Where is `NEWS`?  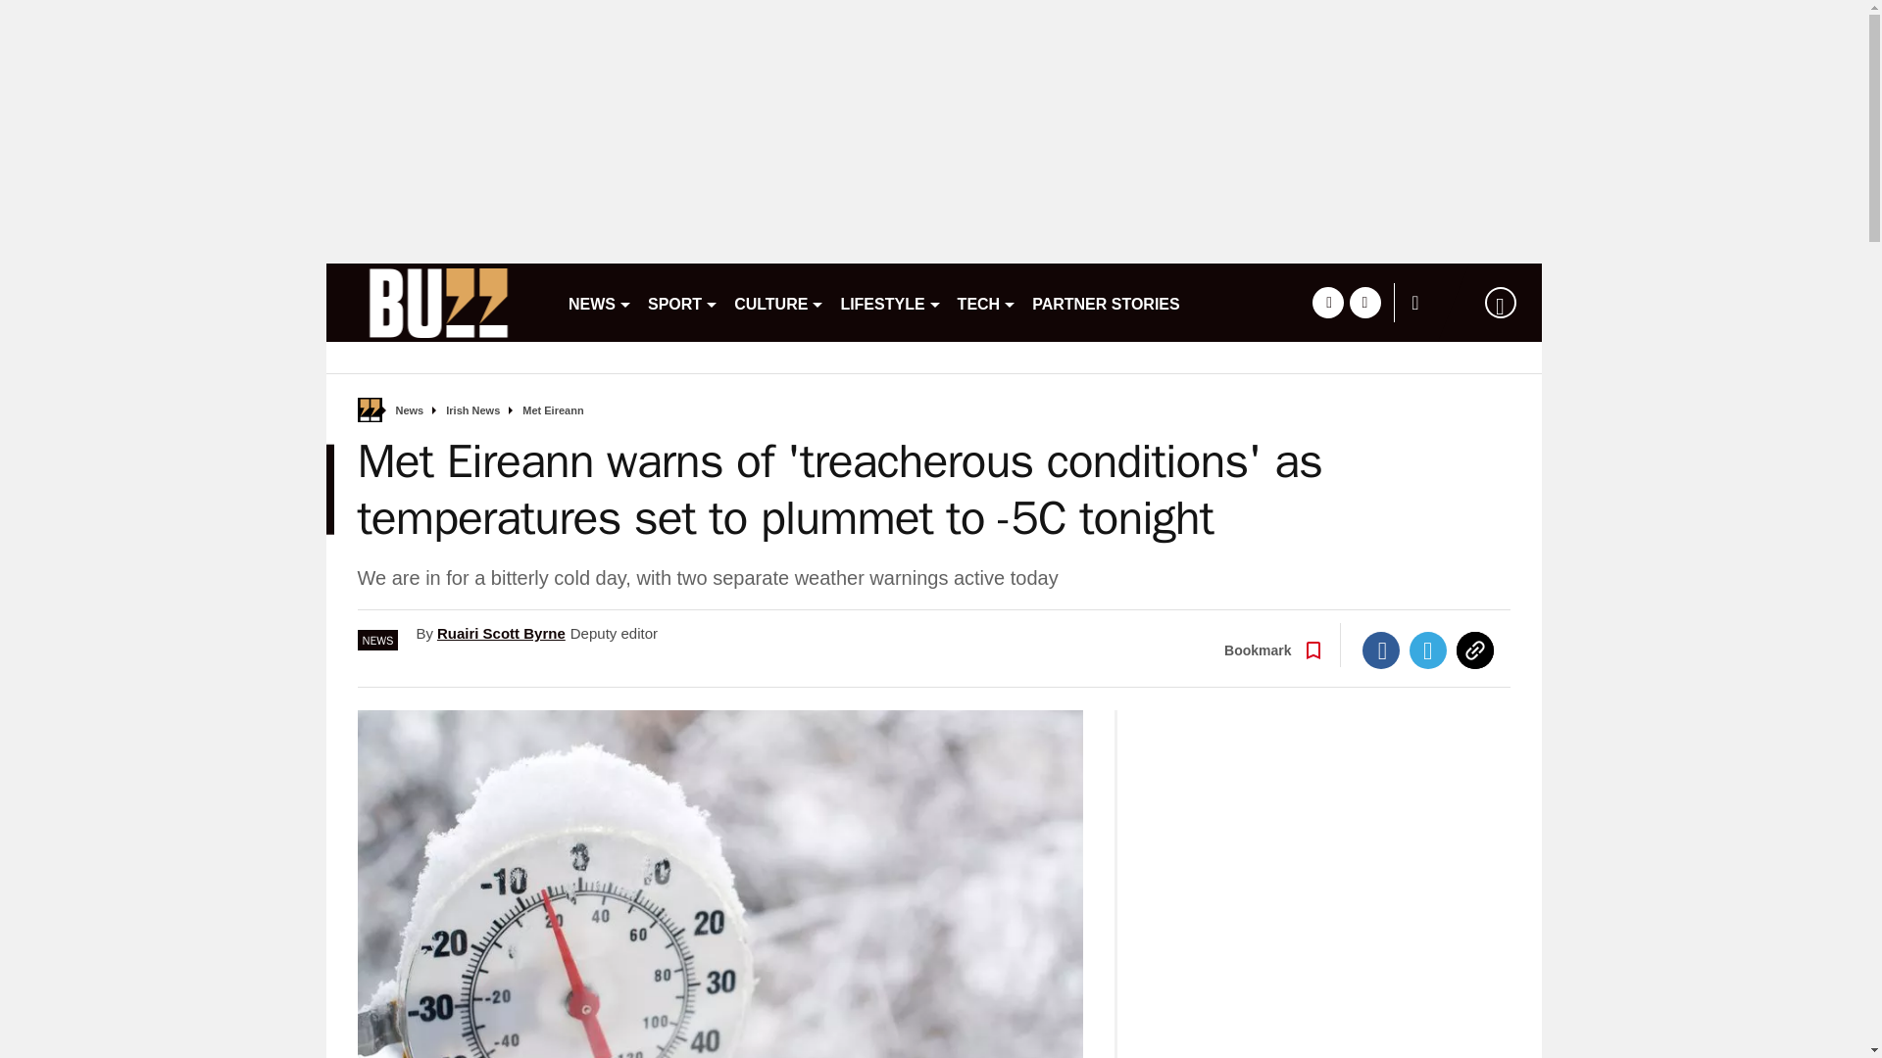
NEWS is located at coordinates (600, 302).